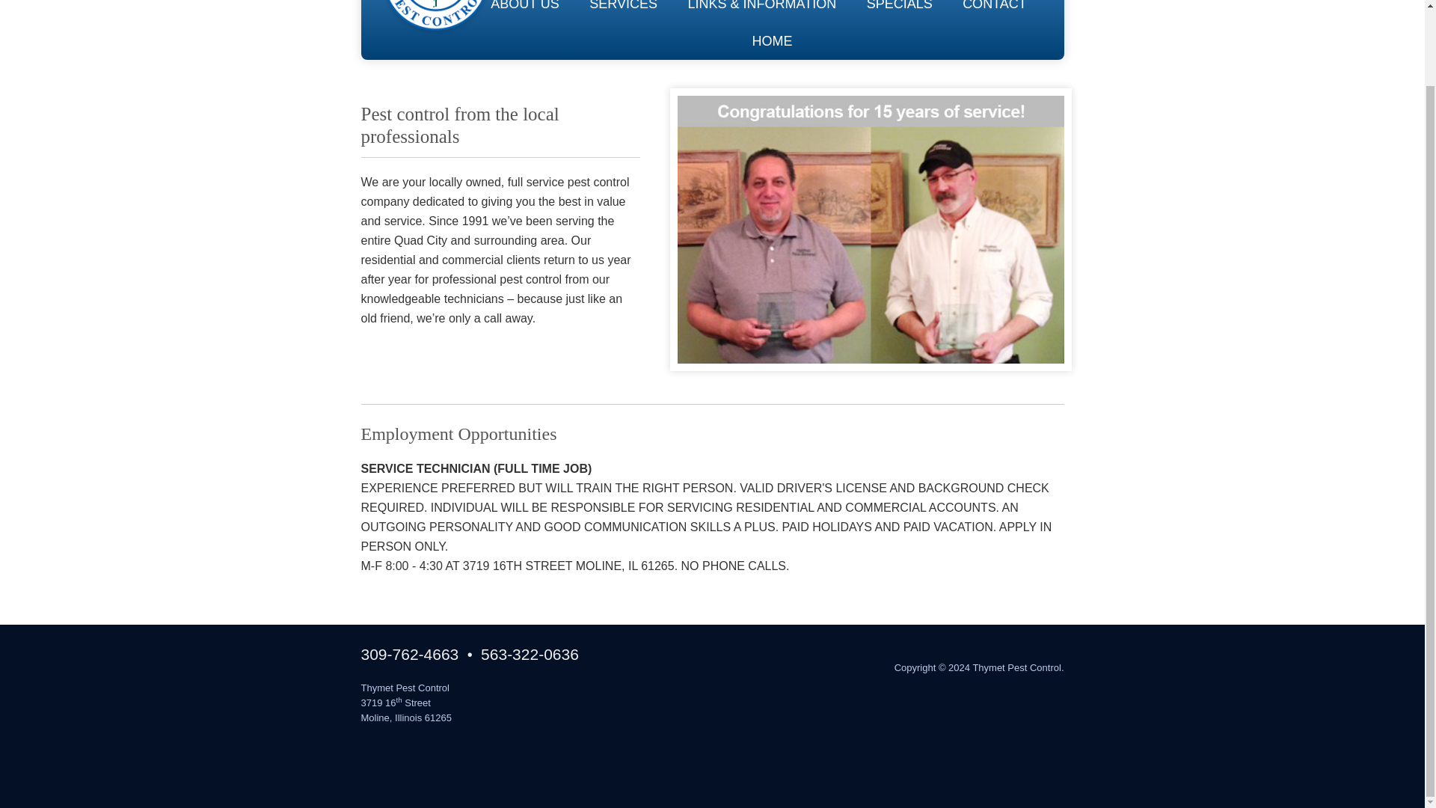 This screenshot has width=1436, height=808. I want to click on SERVICES, so click(623, 11).